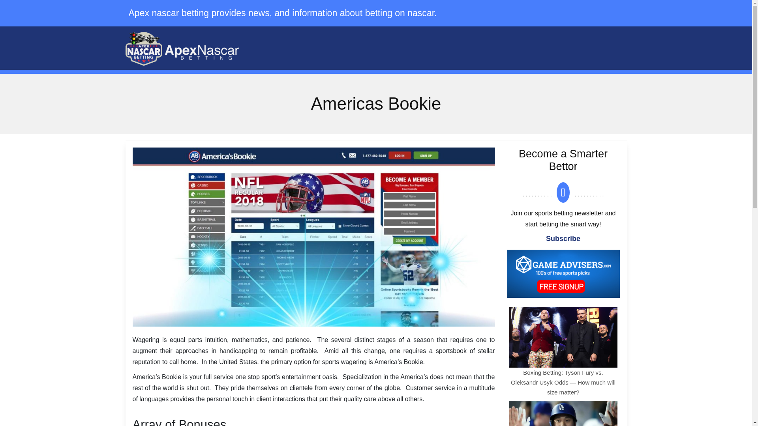  Describe the element at coordinates (563, 238) in the screenshot. I see `Subscribe` at that location.